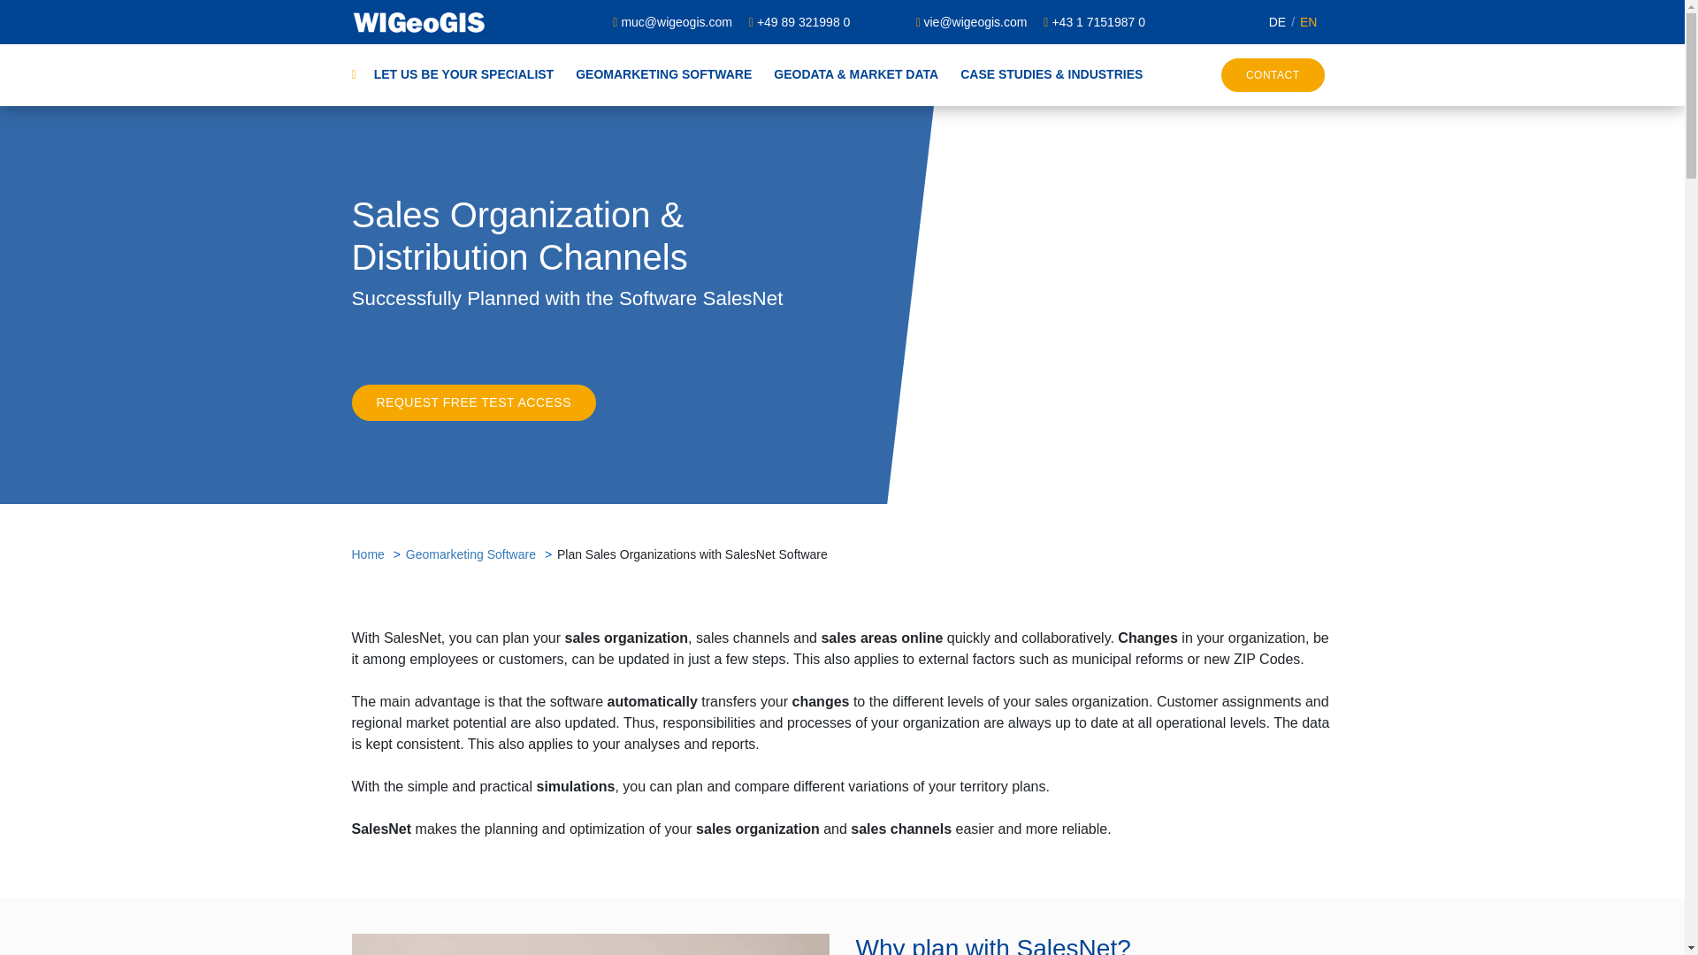 This screenshot has width=1698, height=955. I want to click on DE, so click(1277, 21).